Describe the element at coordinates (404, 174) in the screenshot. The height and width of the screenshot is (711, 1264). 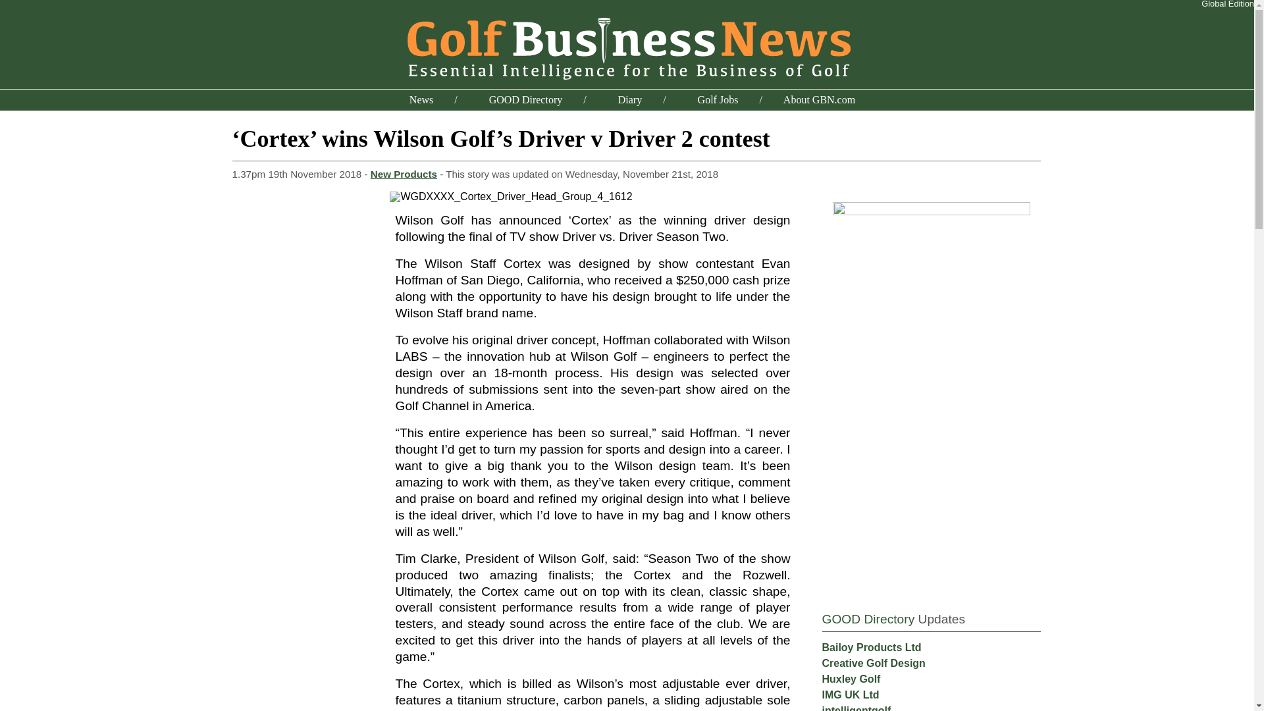
I see `New Products` at that location.